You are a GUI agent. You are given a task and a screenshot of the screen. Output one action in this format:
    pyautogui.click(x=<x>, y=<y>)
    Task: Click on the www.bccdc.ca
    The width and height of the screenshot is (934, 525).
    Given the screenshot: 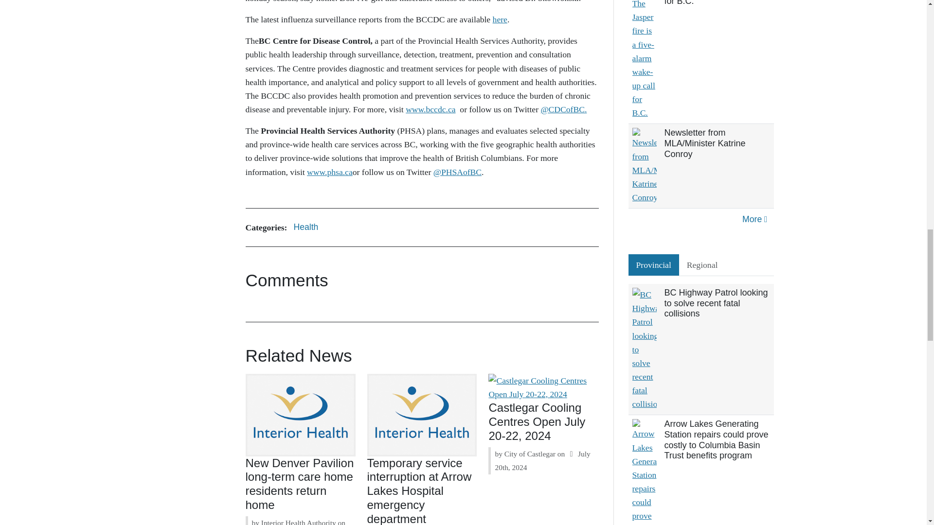 What is the action you would take?
    pyautogui.click(x=430, y=109)
    